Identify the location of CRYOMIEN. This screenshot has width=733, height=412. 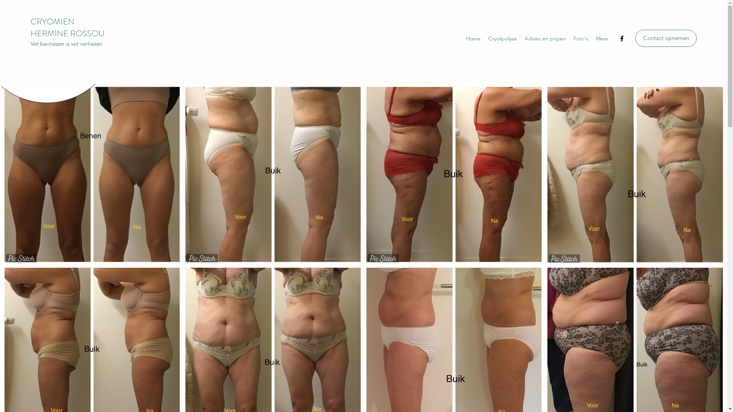
(53, 21).